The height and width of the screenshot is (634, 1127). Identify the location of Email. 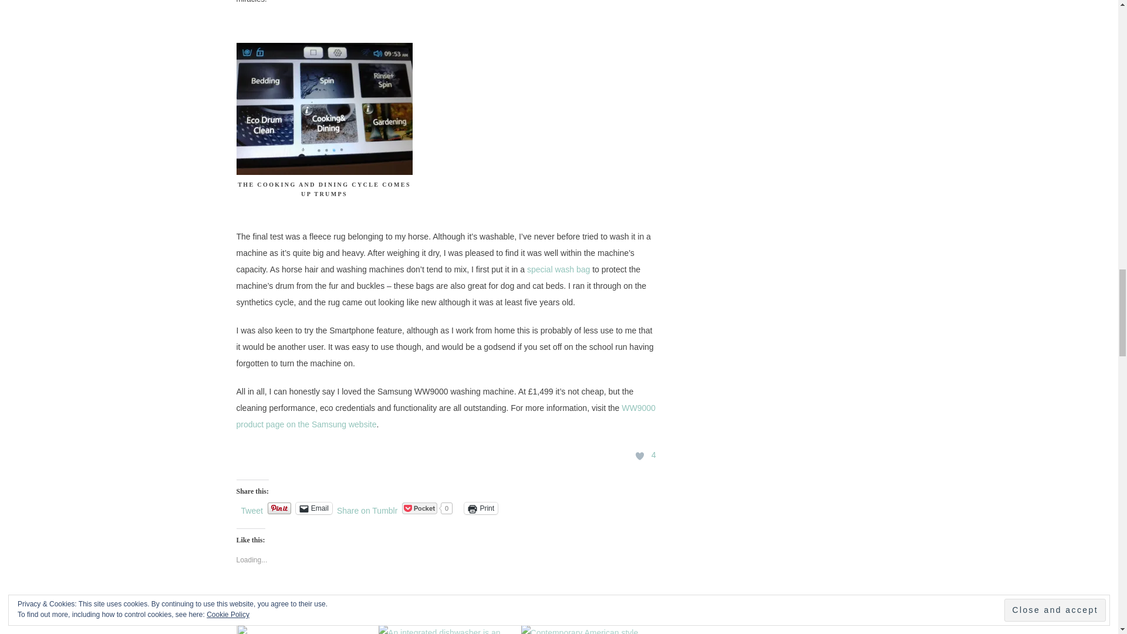
(313, 508).